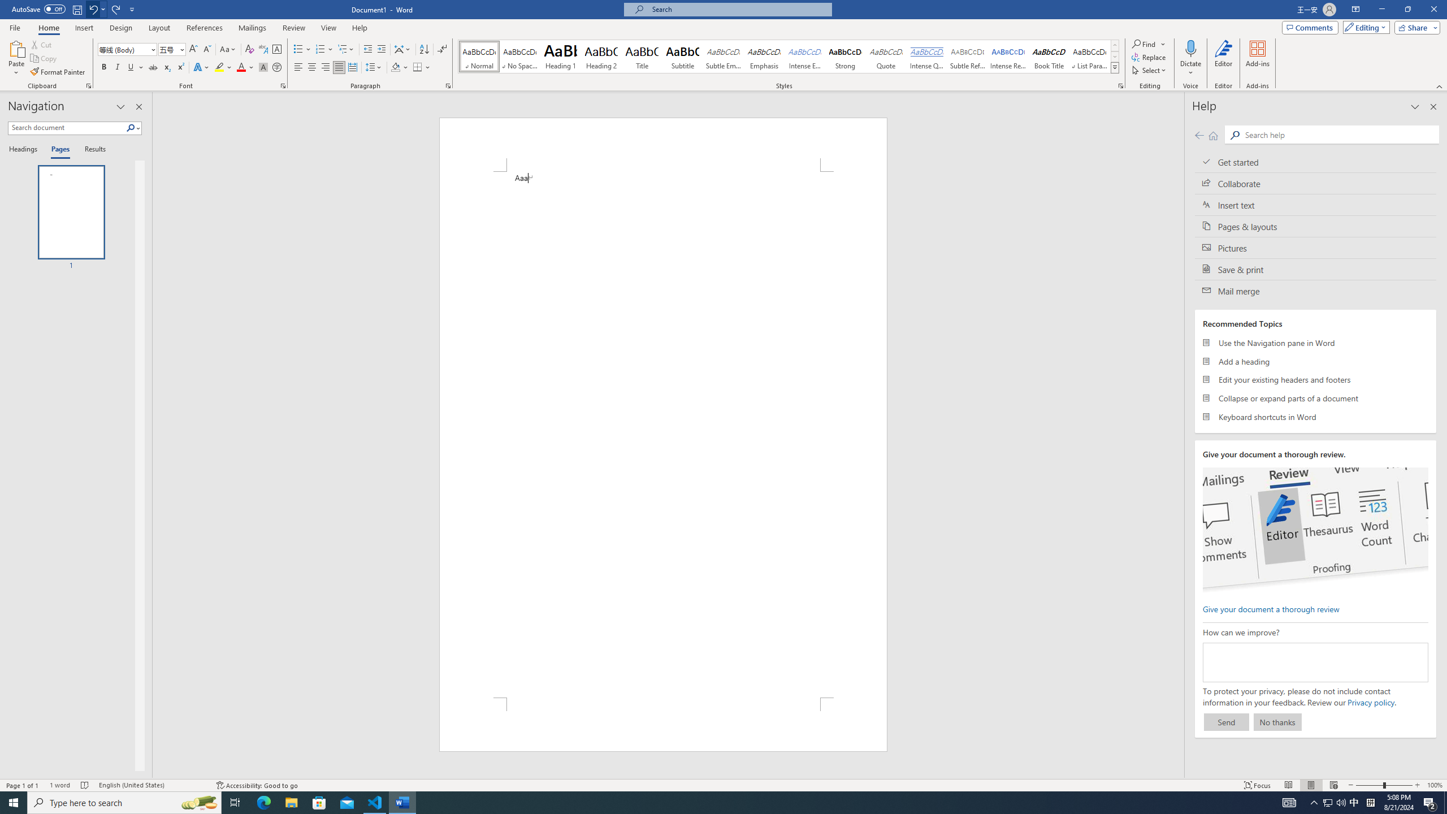 The height and width of the screenshot is (814, 1447). What do you see at coordinates (219, 68) in the screenshot?
I see `Text Highlight Color Yellow` at bounding box center [219, 68].